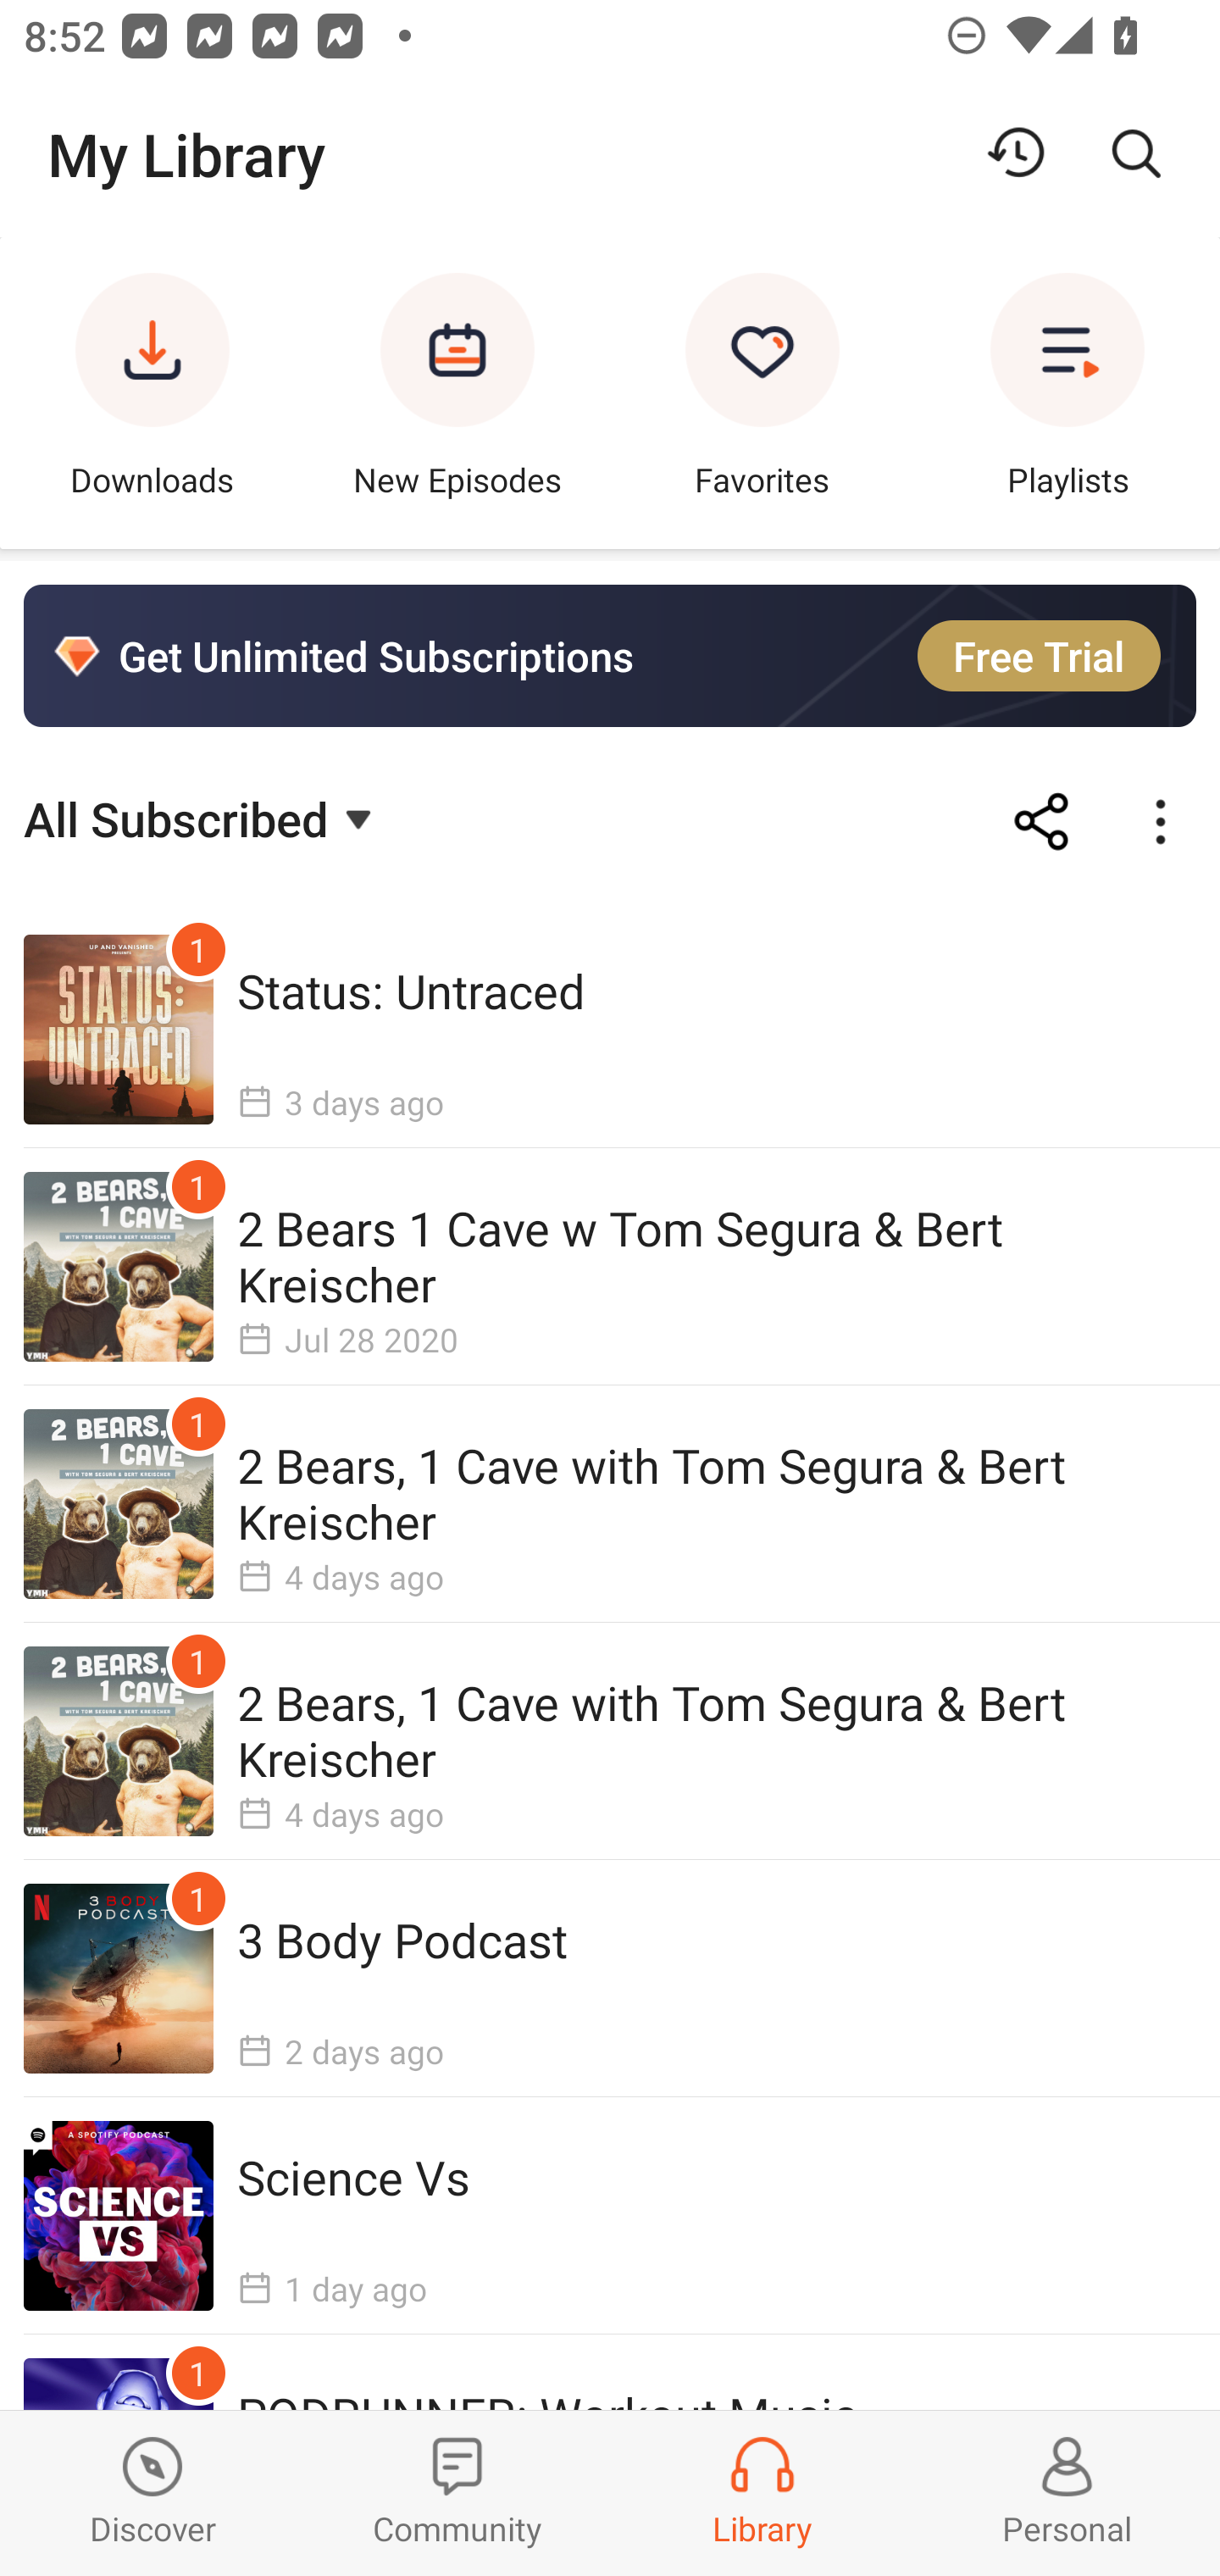  What do you see at coordinates (1067, 2493) in the screenshot?
I see `Profiles and Settings Personal` at bounding box center [1067, 2493].